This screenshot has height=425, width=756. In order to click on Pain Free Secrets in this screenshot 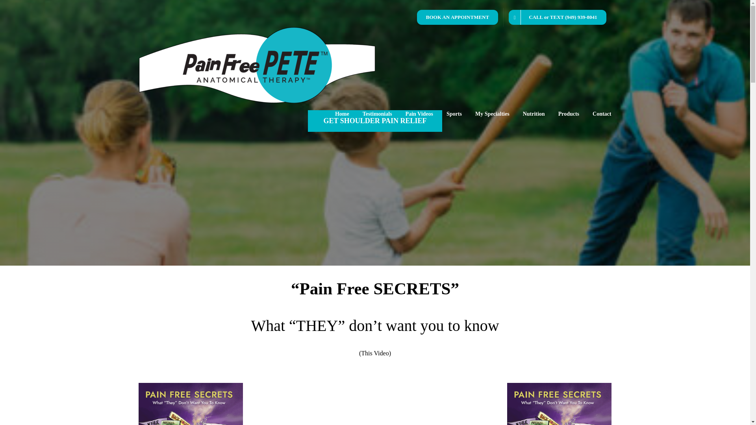, I will do `click(191, 404)`.